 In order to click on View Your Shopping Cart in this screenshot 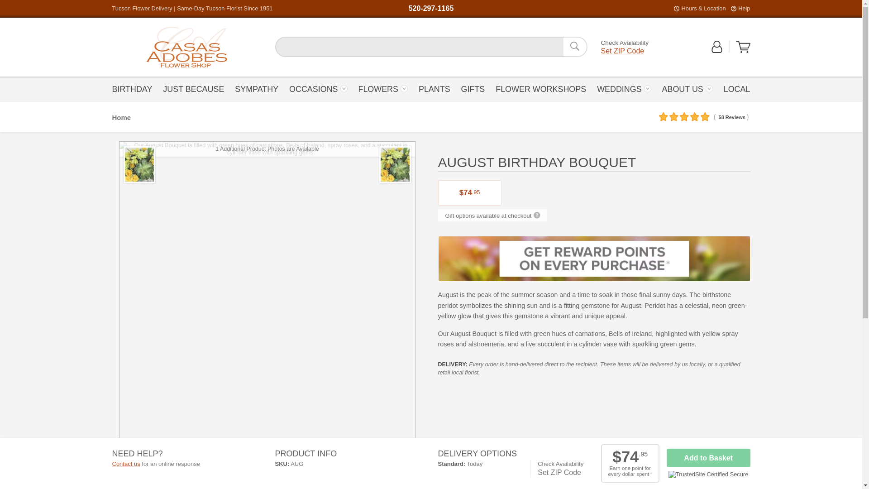, I will do `click(743, 51)`.